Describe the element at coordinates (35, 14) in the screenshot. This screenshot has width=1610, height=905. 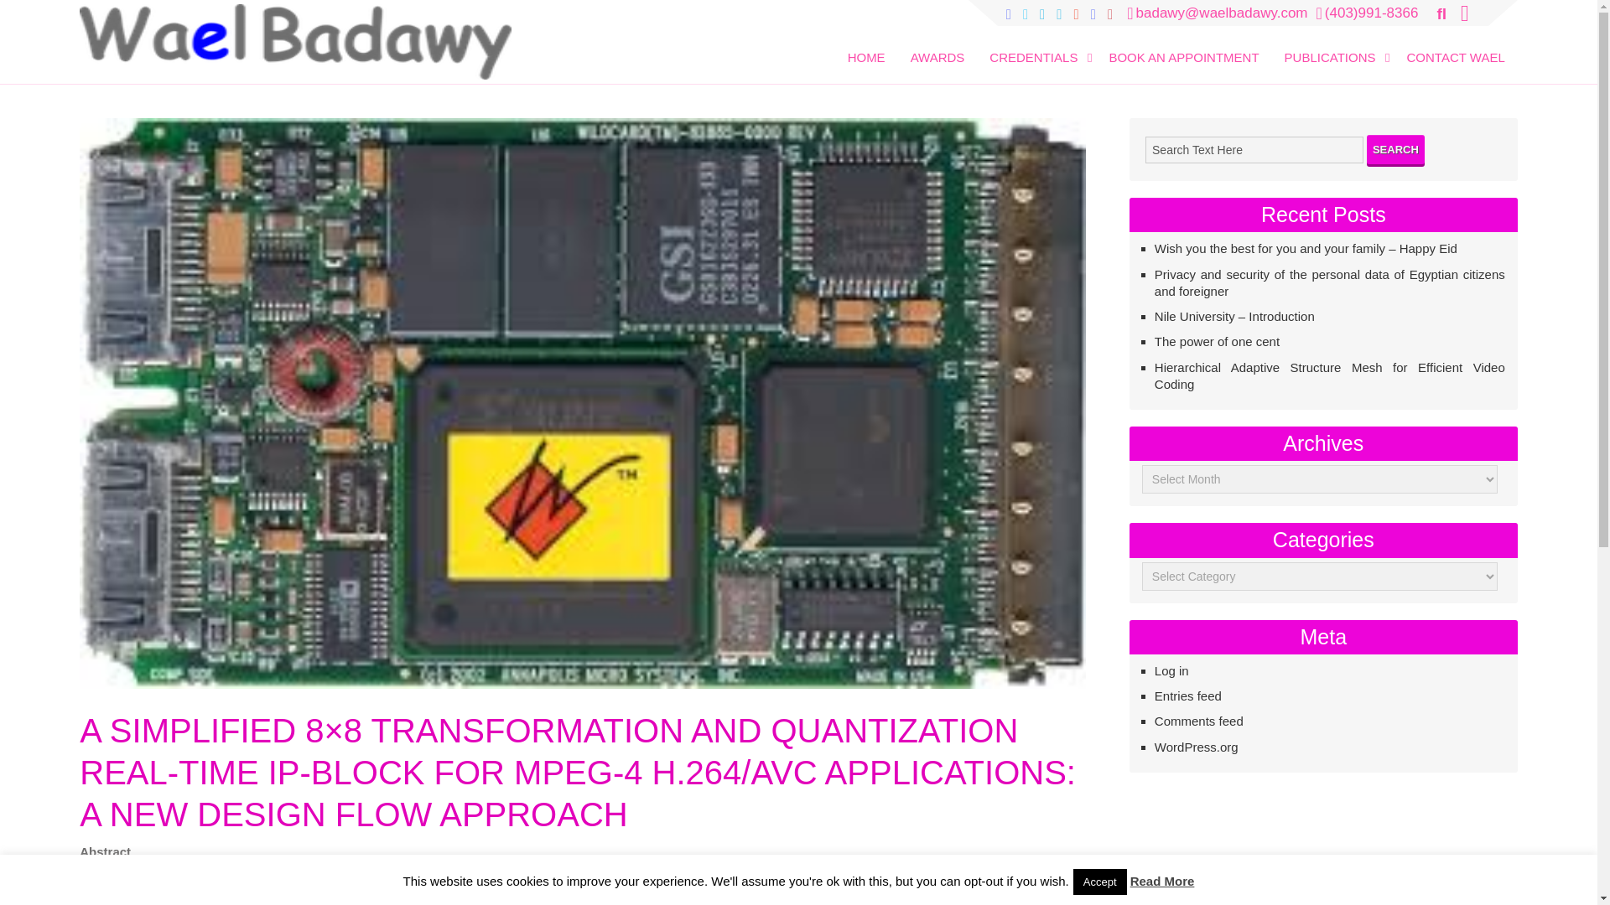
I see `Search` at that location.